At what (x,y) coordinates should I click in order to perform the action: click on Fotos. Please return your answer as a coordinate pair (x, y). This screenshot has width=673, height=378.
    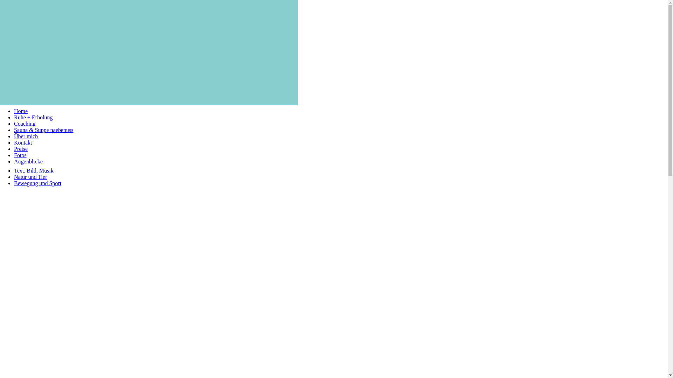
    Looking at the image, I should click on (20, 155).